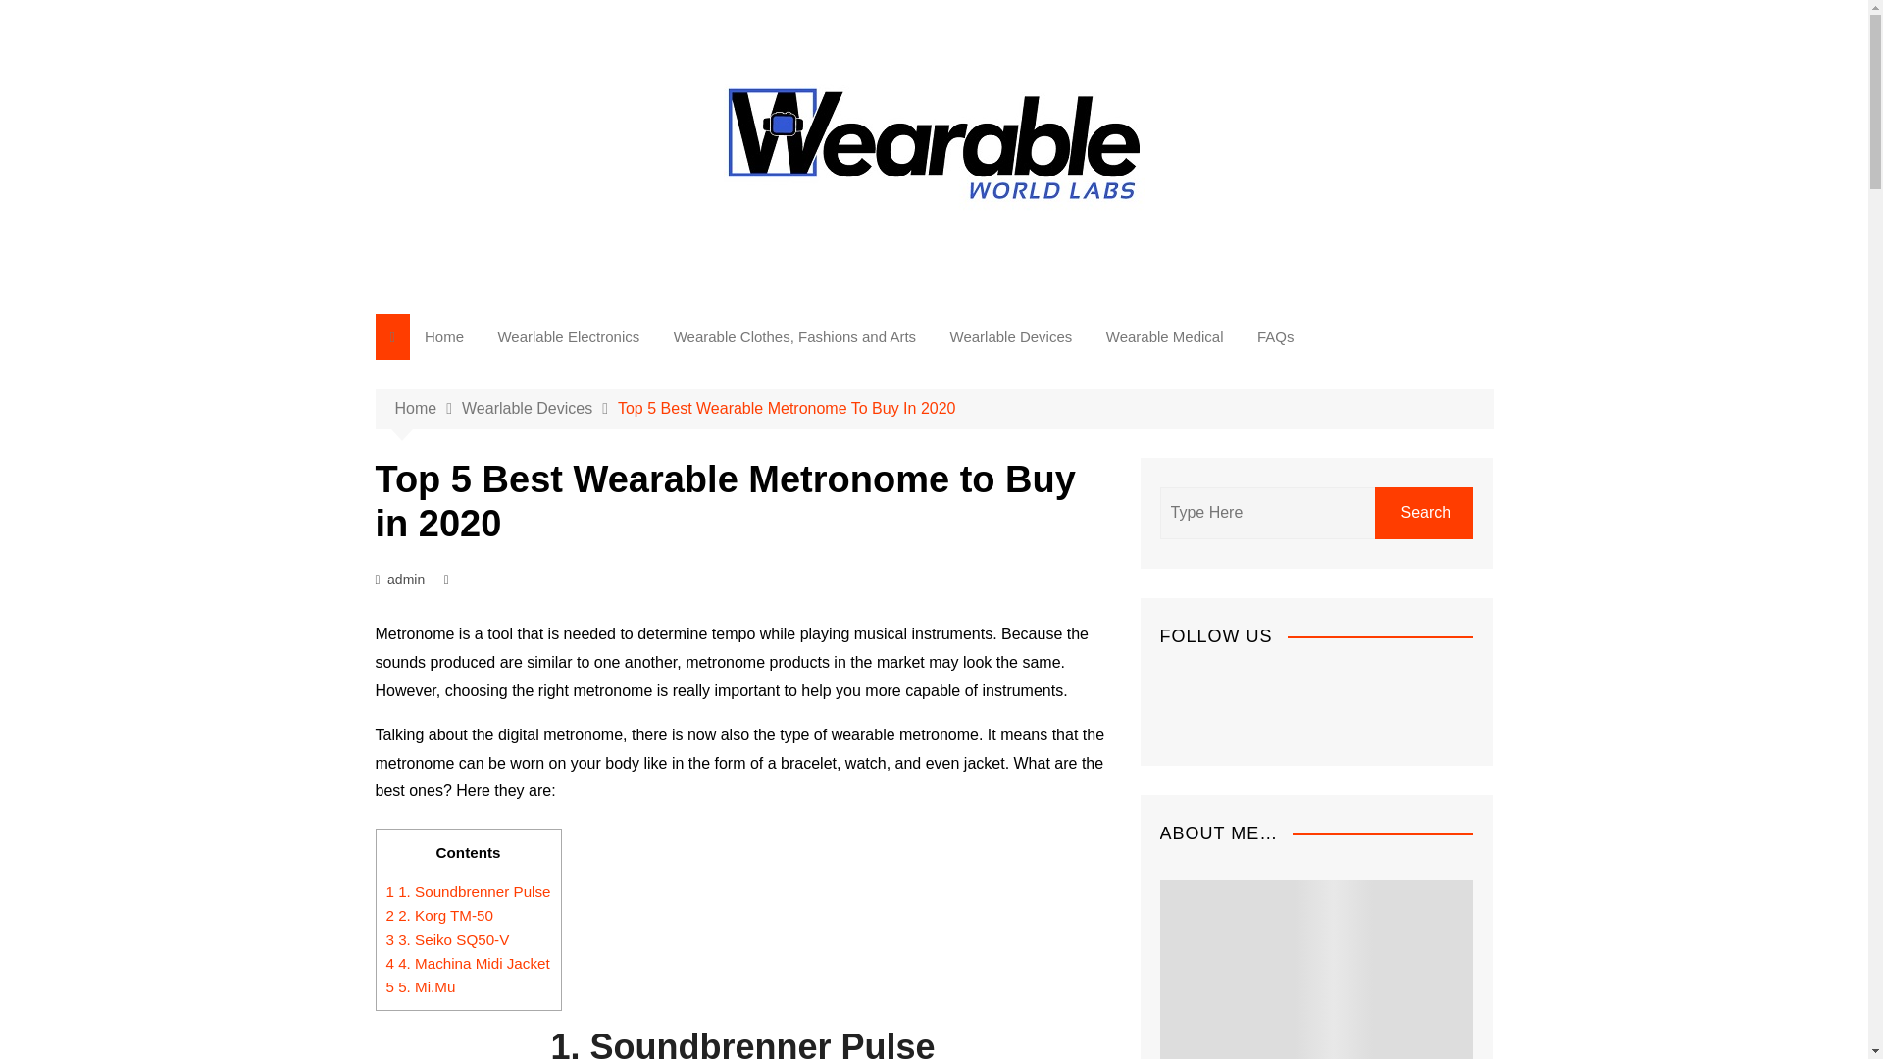 The image size is (1883, 1059). I want to click on 3 3. Seiko SQ50-V, so click(447, 939).